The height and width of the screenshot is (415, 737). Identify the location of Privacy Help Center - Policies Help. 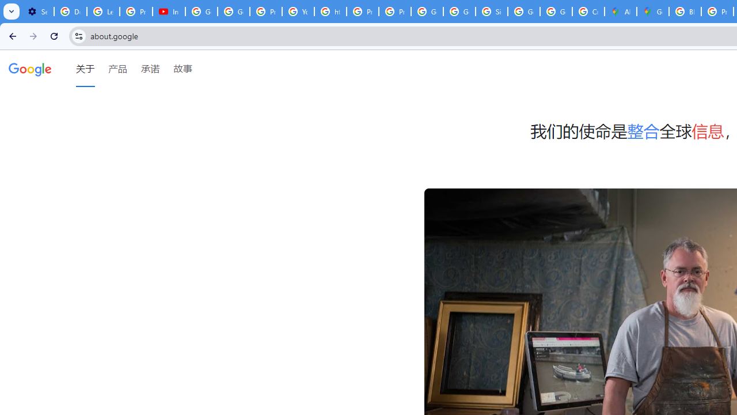
(266, 12).